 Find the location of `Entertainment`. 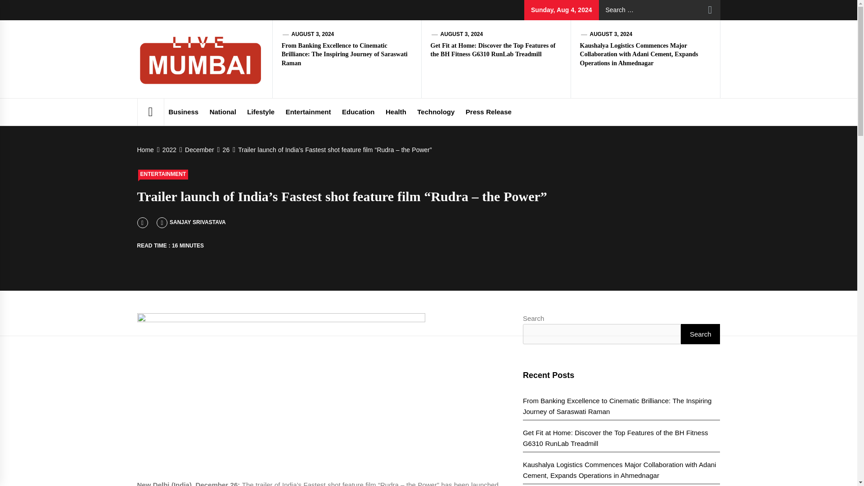

Entertainment is located at coordinates (309, 112).